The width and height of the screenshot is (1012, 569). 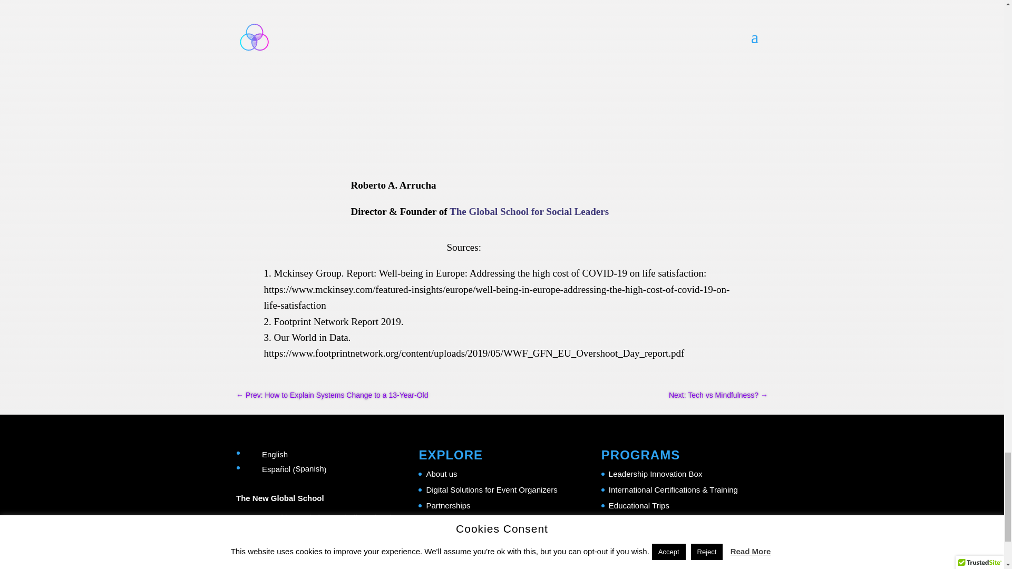 I want to click on Free Leadership Courses, so click(x=654, y=521).